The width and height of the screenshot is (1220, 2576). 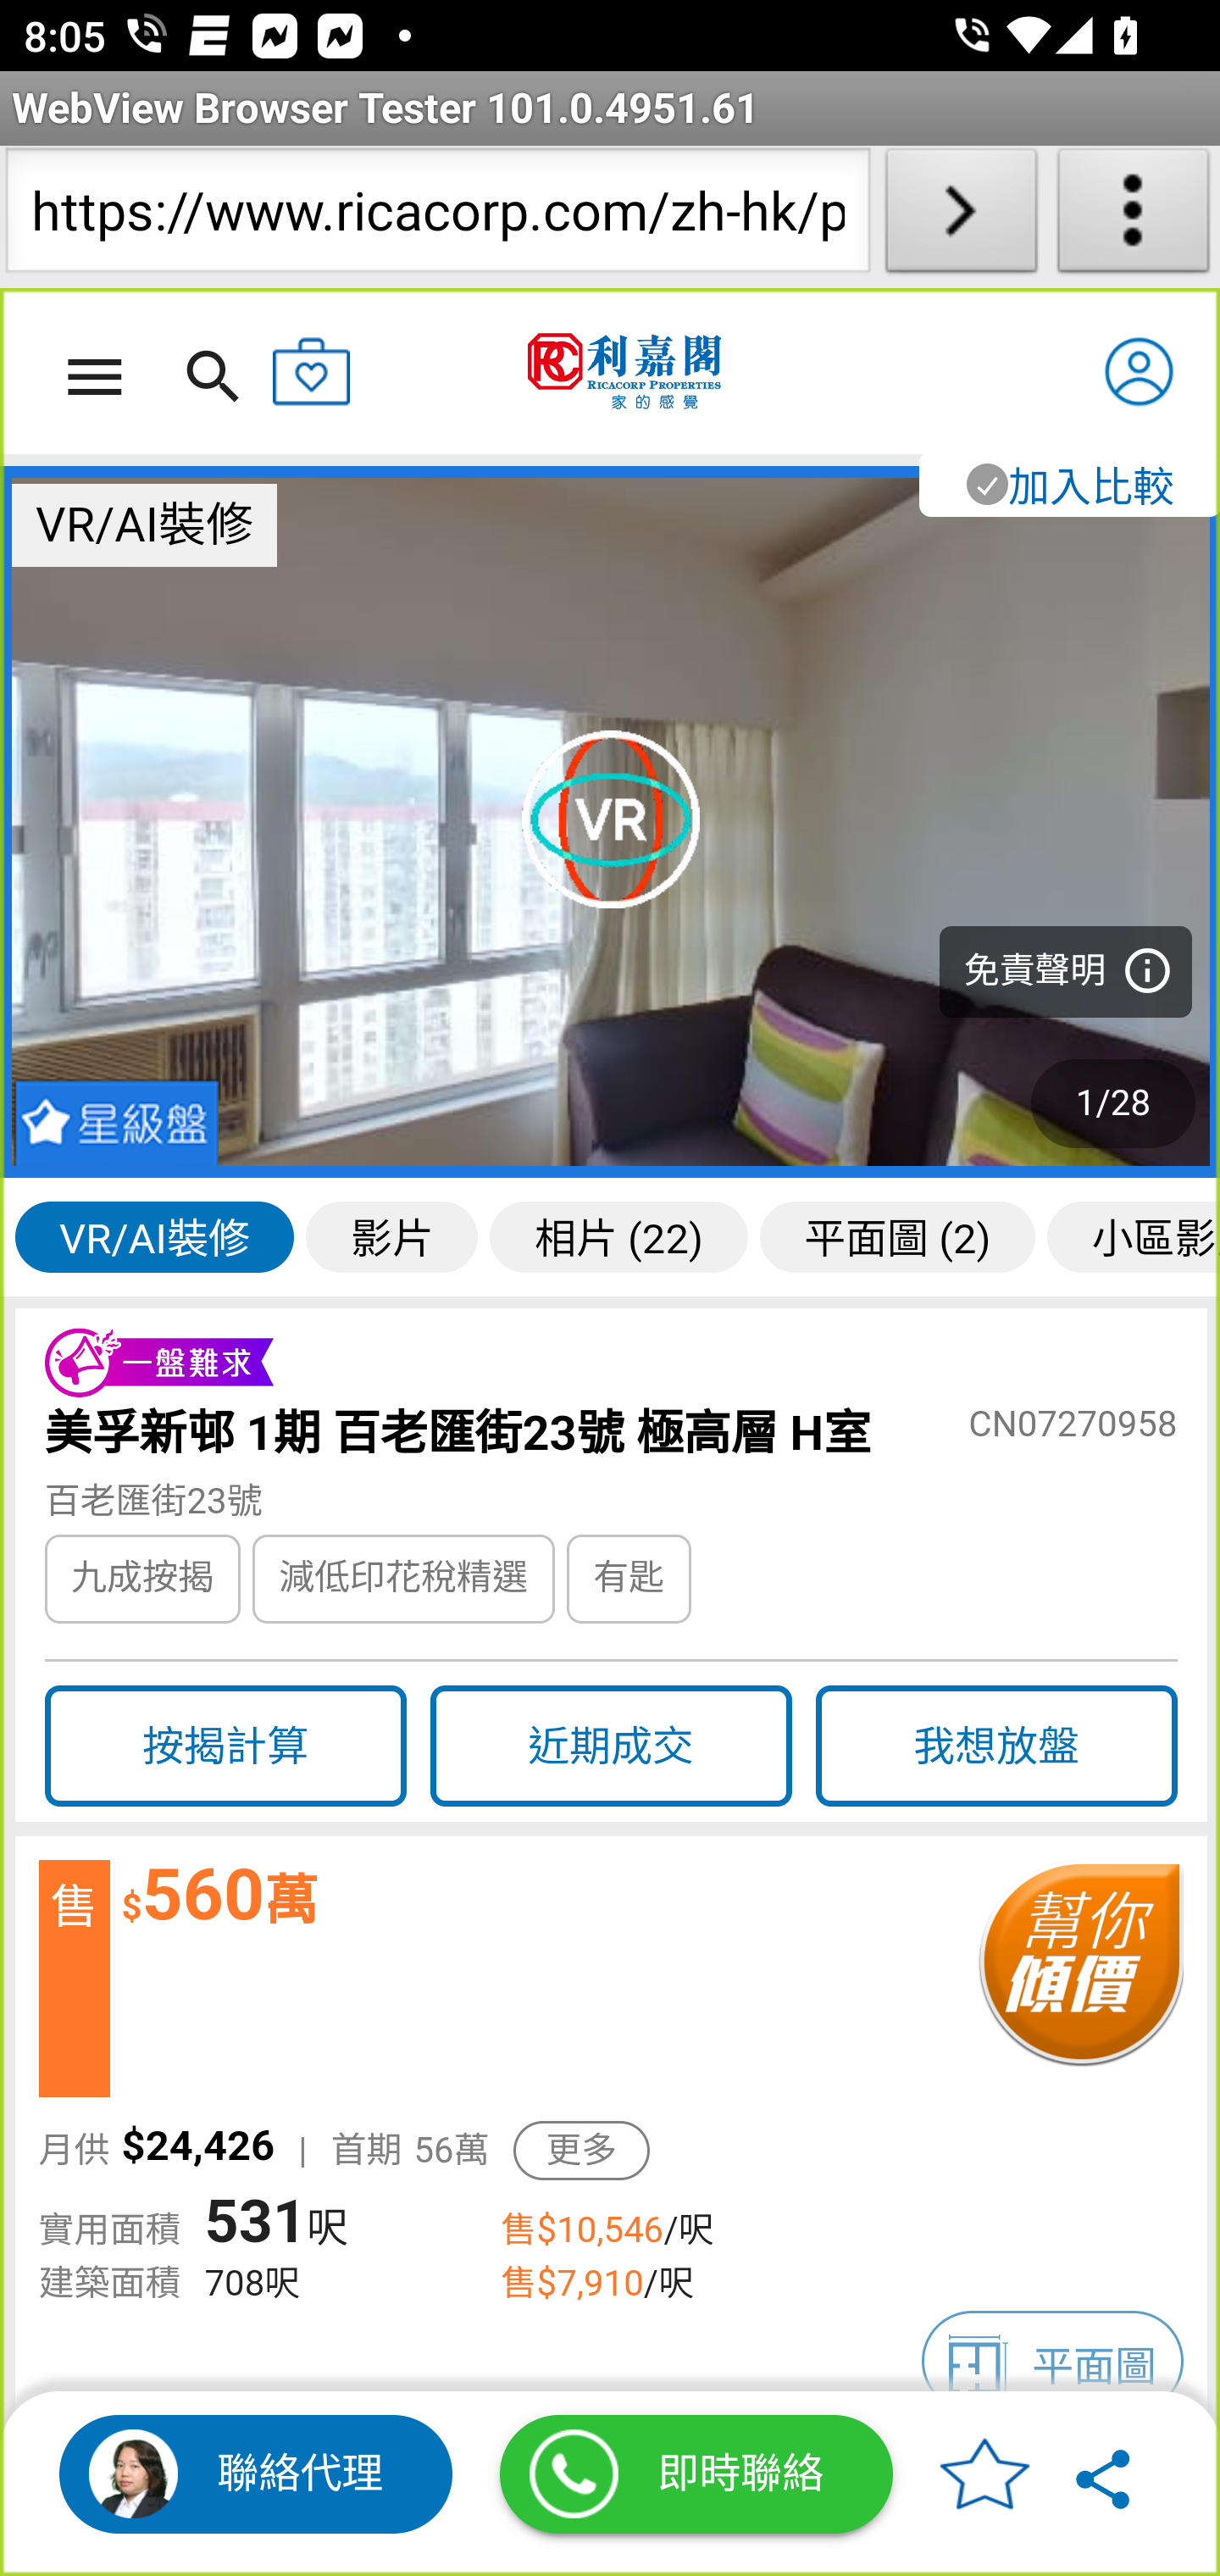 What do you see at coordinates (612, 821) in the screenshot?
I see `image watermark 免責聲明` at bounding box center [612, 821].